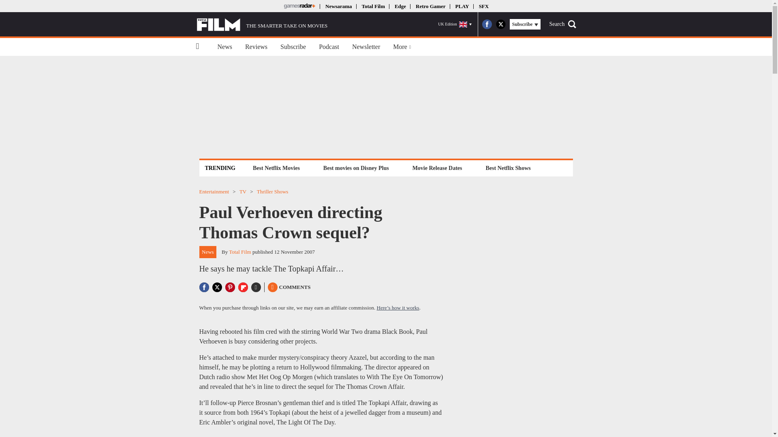 The height and width of the screenshot is (437, 778). I want to click on PLAY, so click(462, 6).